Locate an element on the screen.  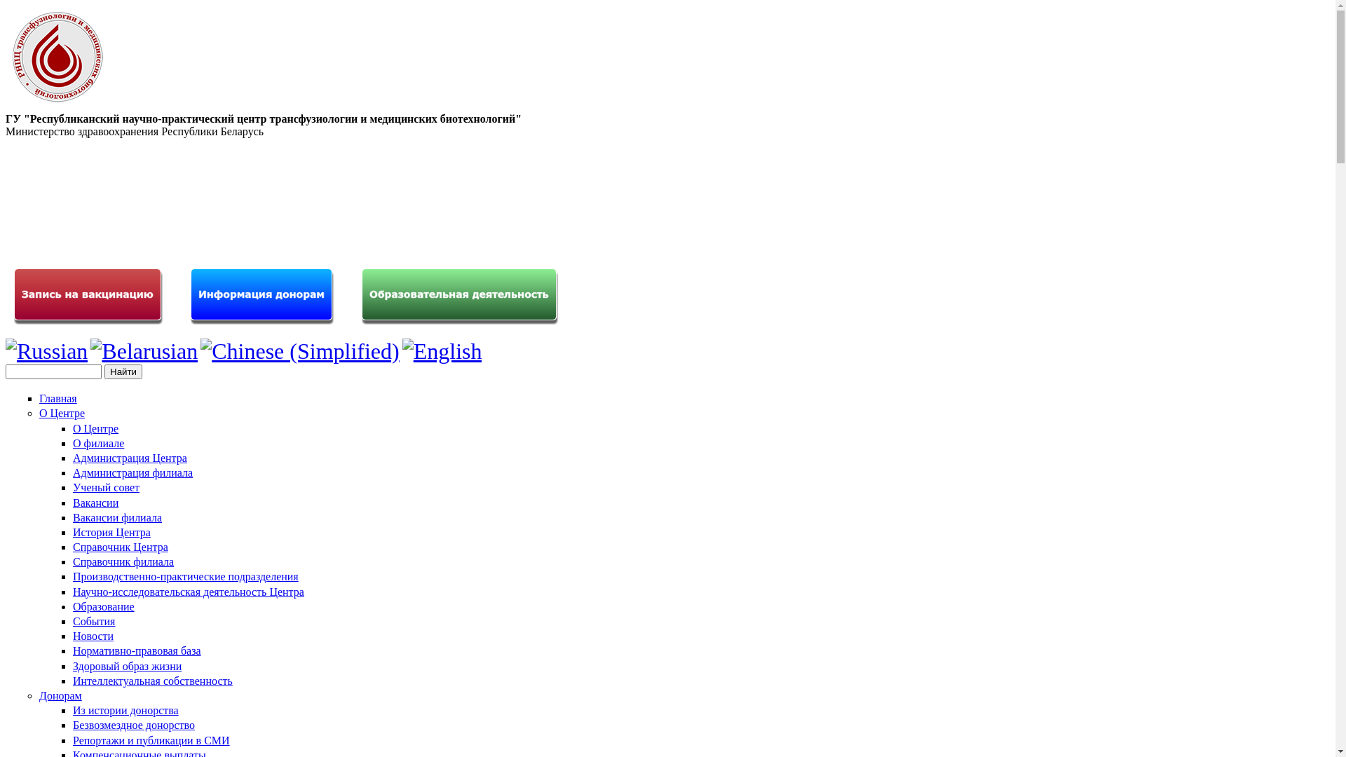
Chinese (Simplified) is located at coordinates (300, 351).